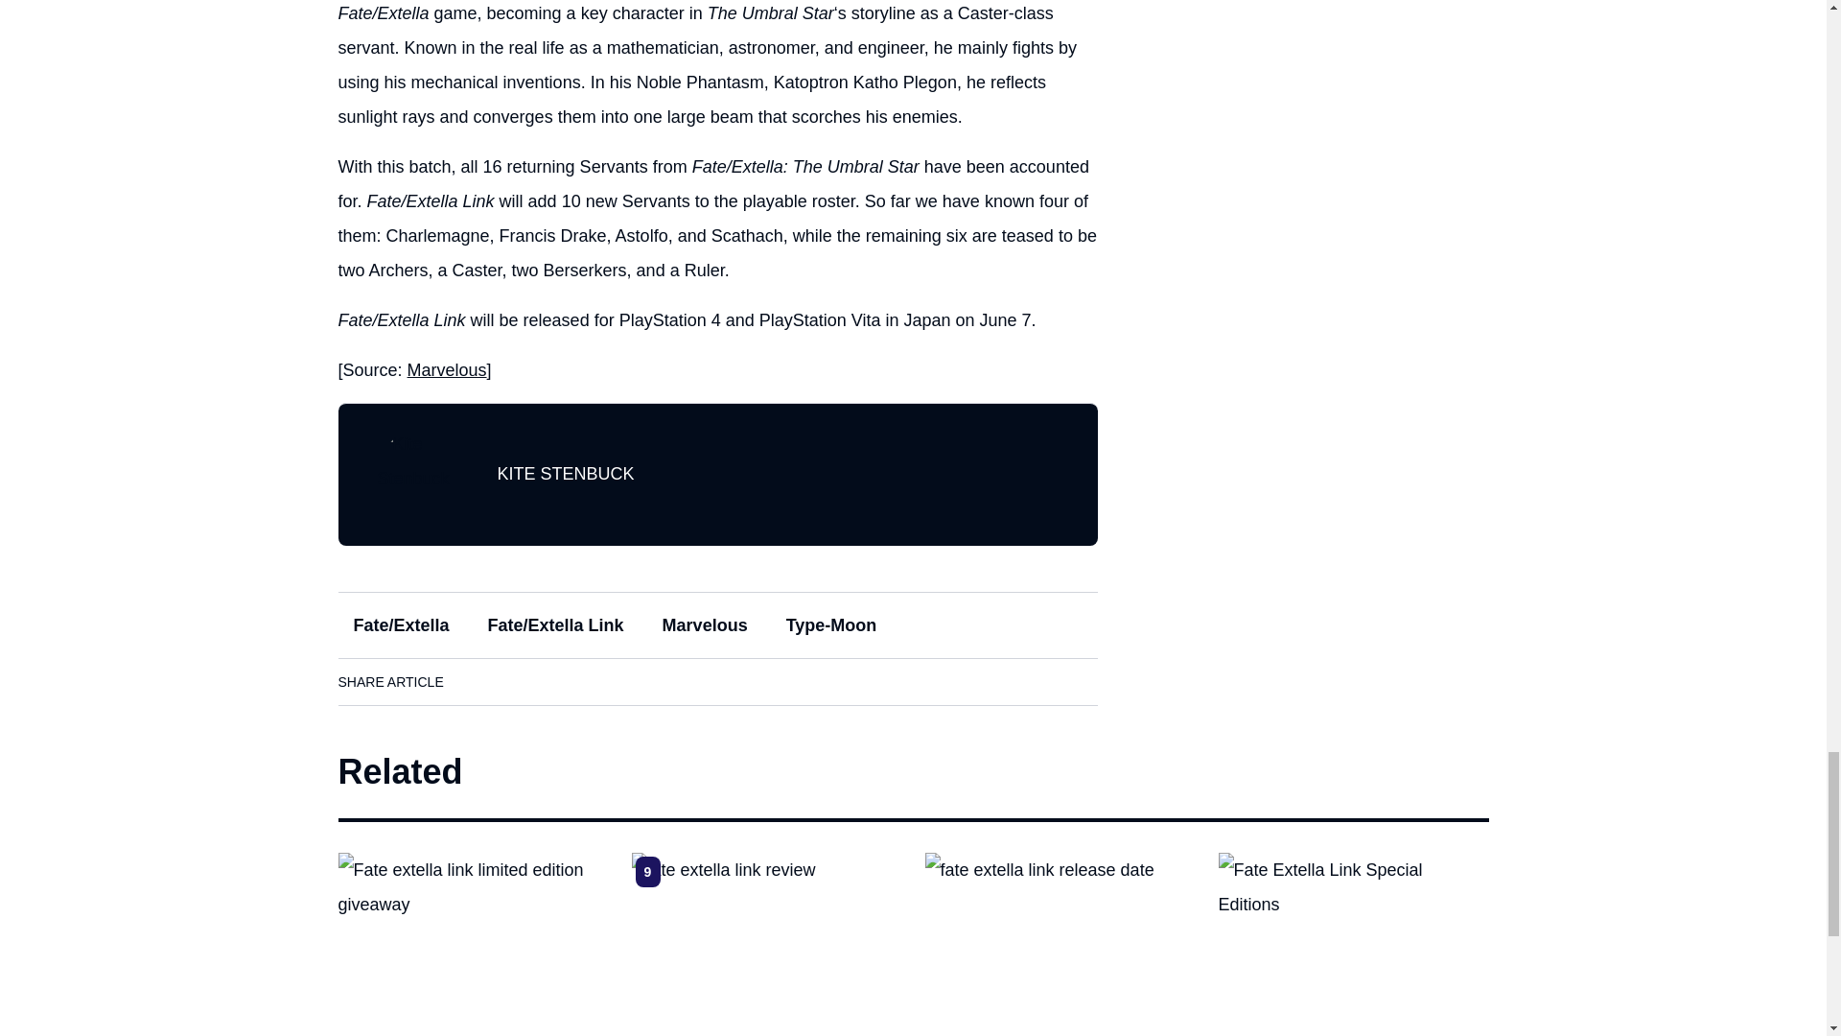  What do you see at coordinates (832, 624) in the screenshot?
I see `Type-Moon` at bounding box center [832, 624].